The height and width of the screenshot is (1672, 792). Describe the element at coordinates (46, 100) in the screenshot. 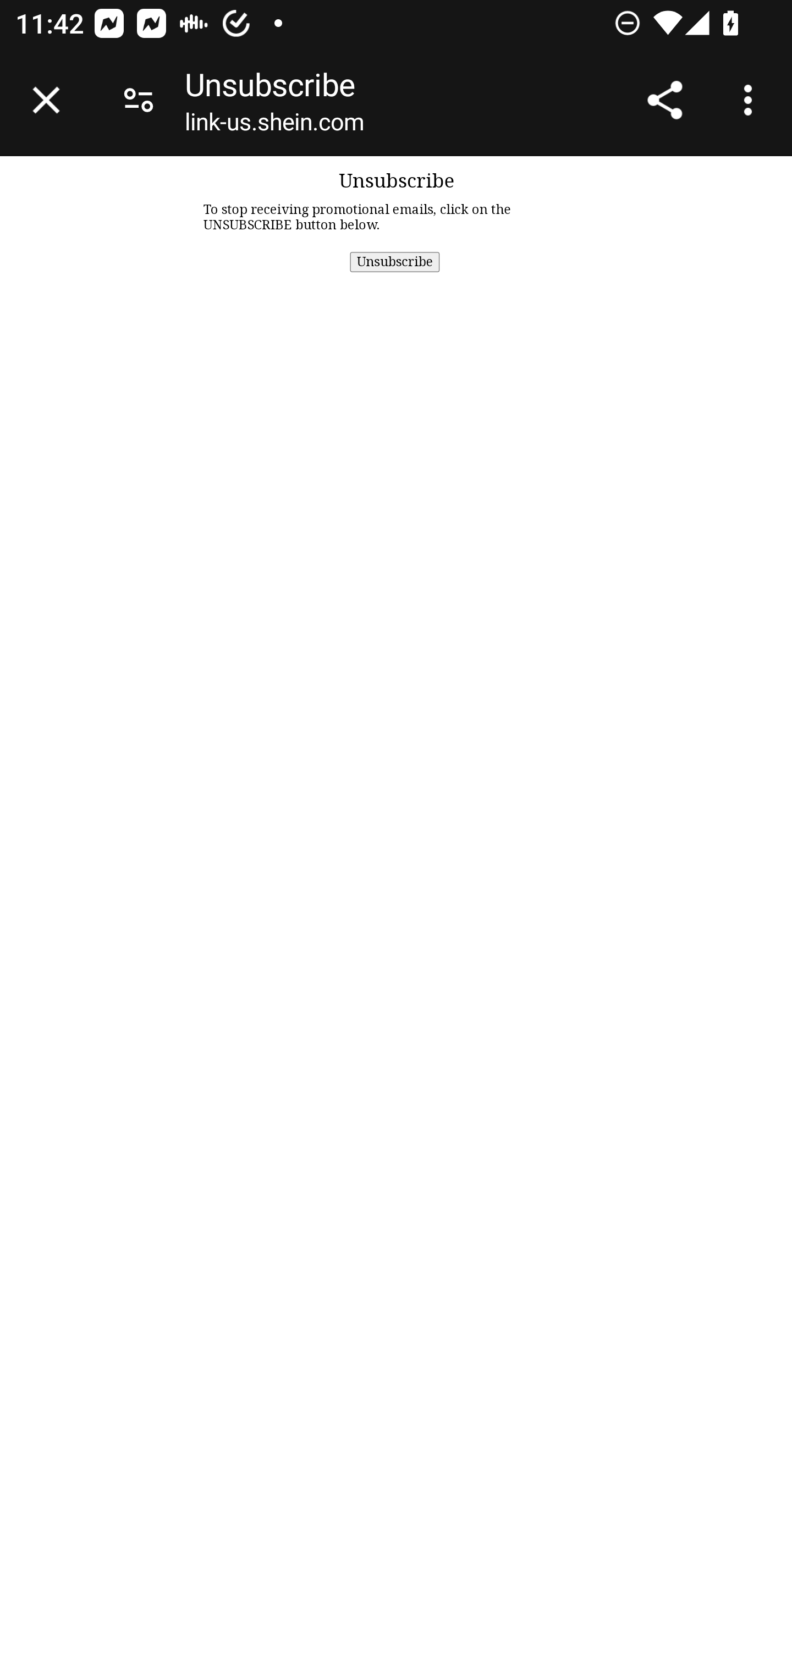

I see `Close tab` at that location.